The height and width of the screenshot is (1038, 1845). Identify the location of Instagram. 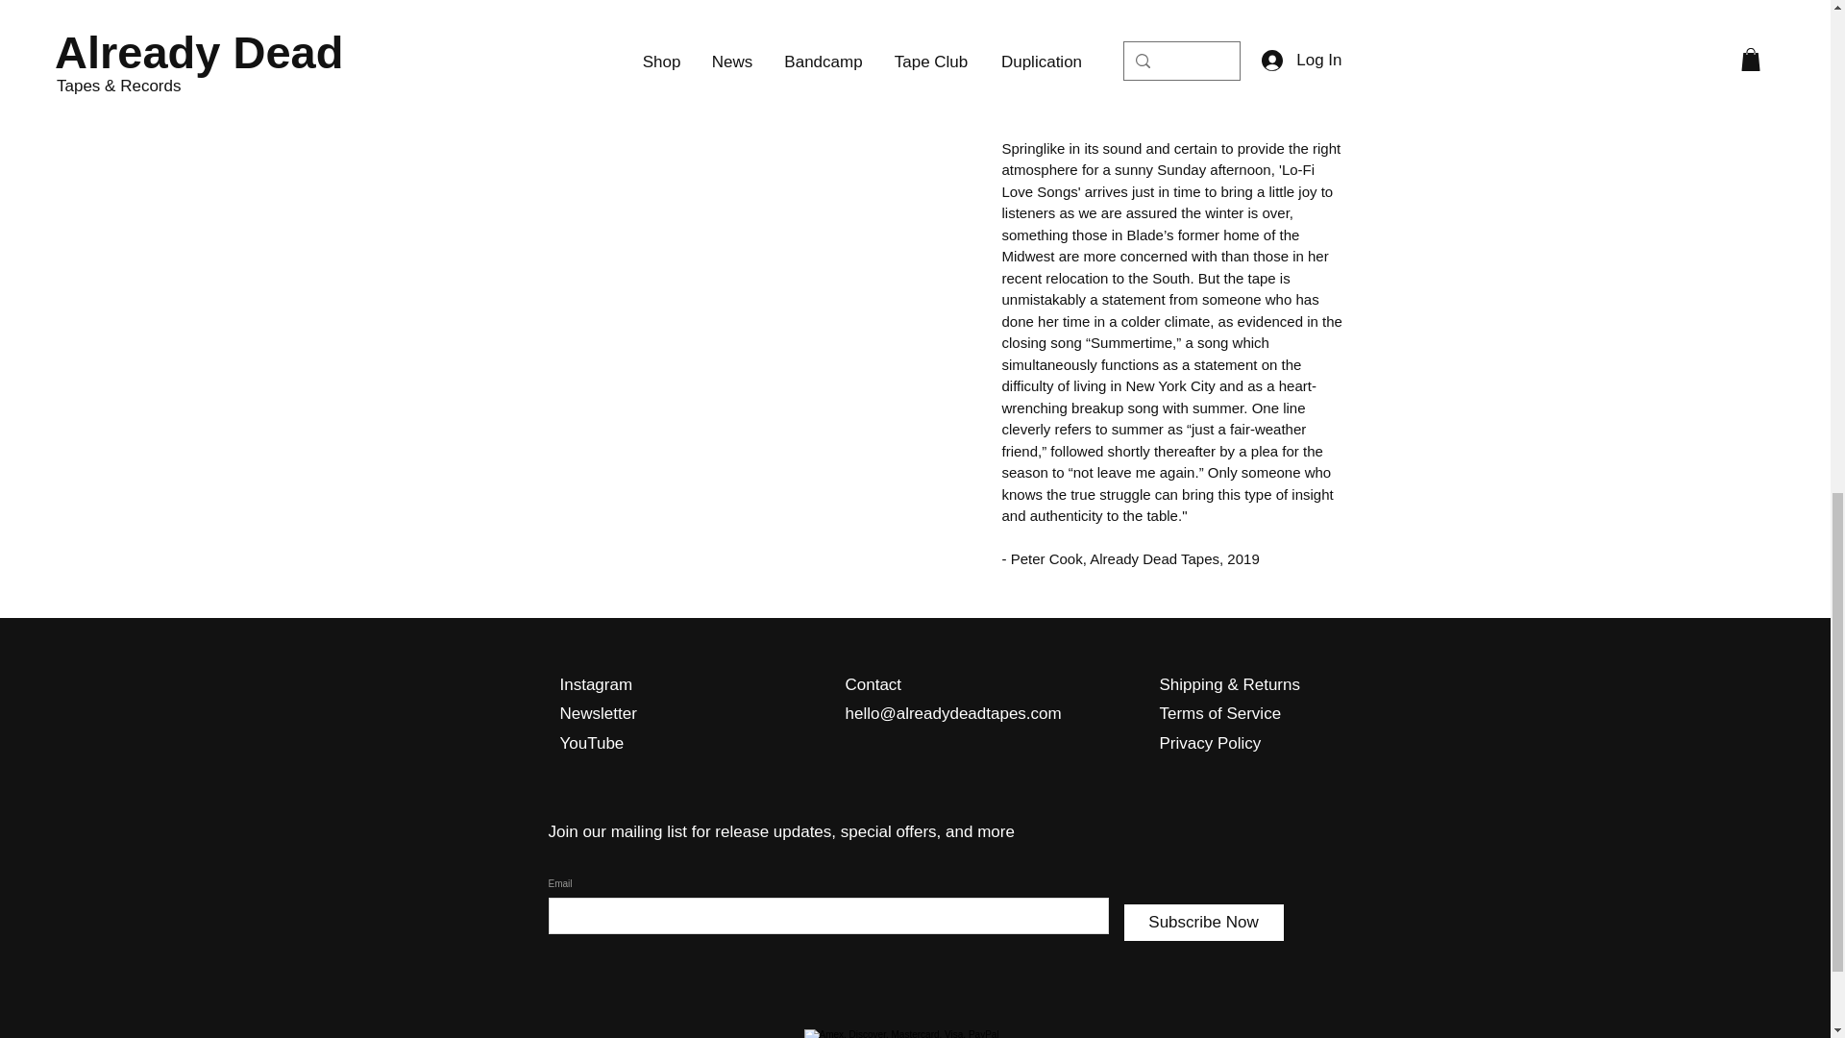
(596, 684).